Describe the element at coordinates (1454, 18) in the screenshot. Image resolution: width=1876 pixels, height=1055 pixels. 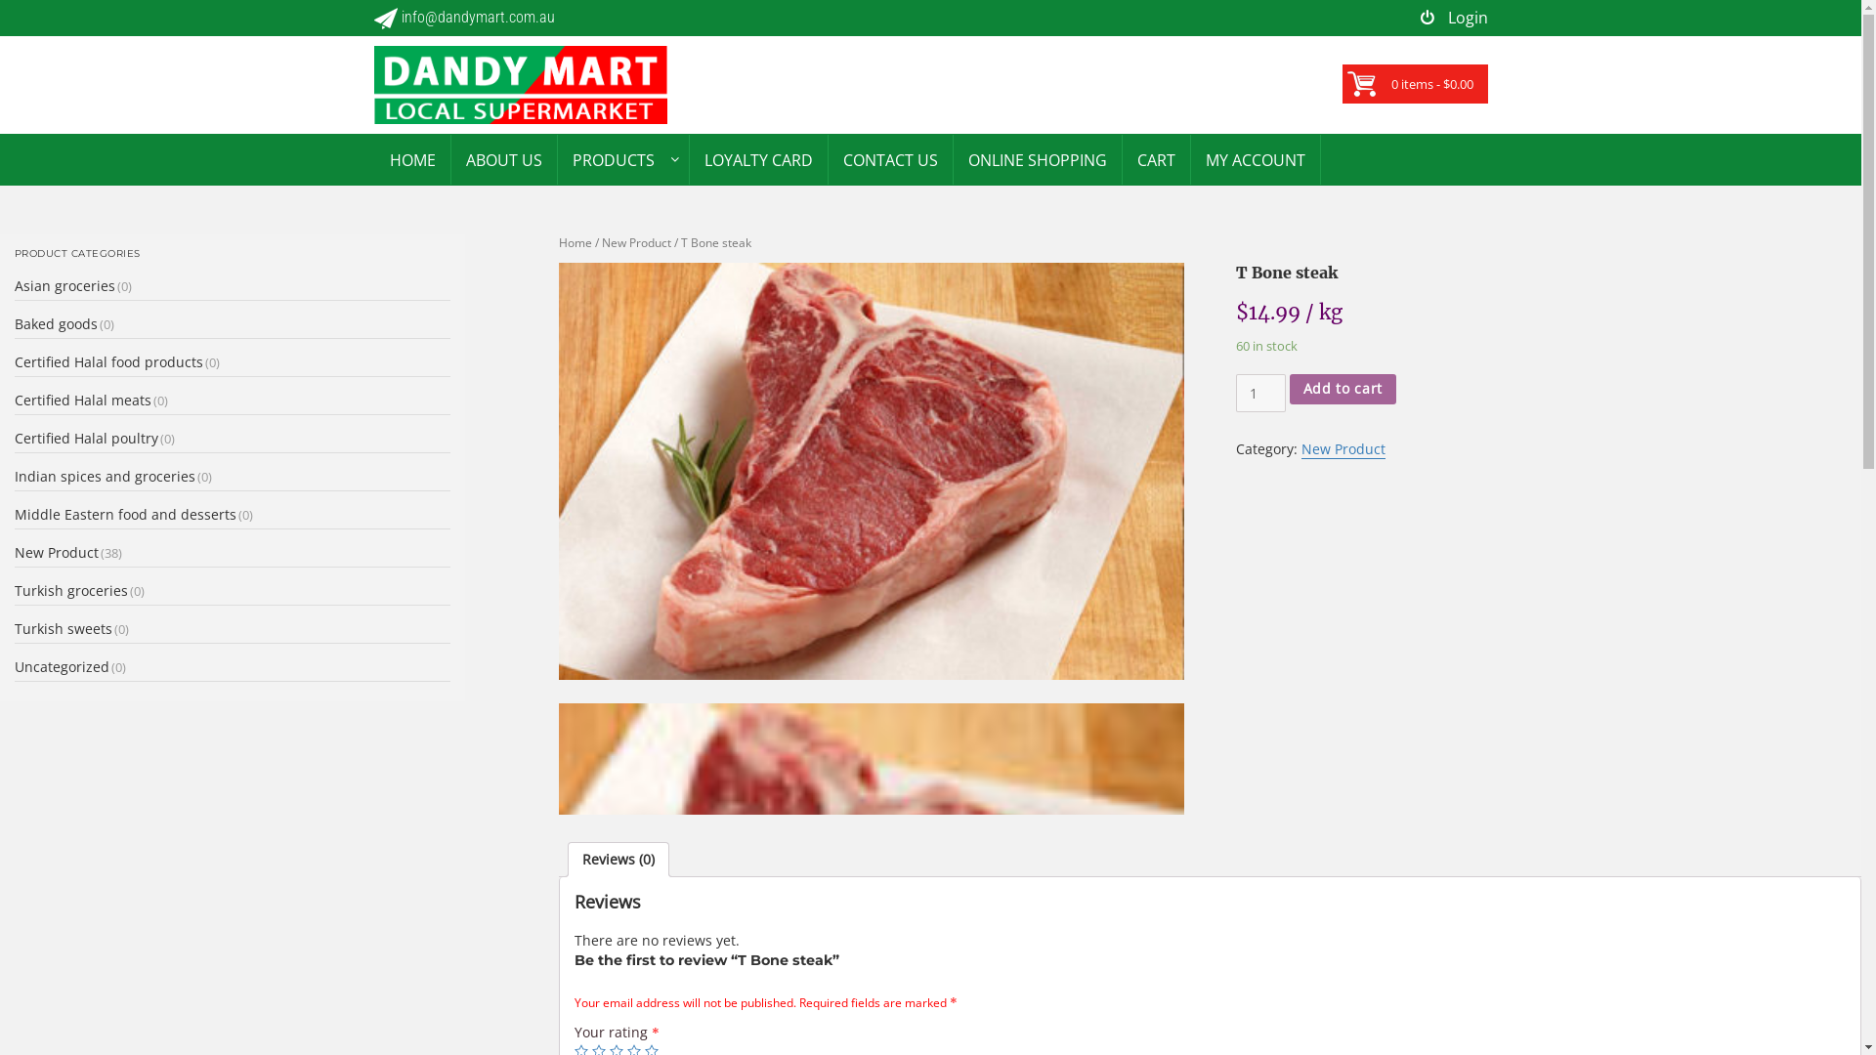
I see `Login` at that location.